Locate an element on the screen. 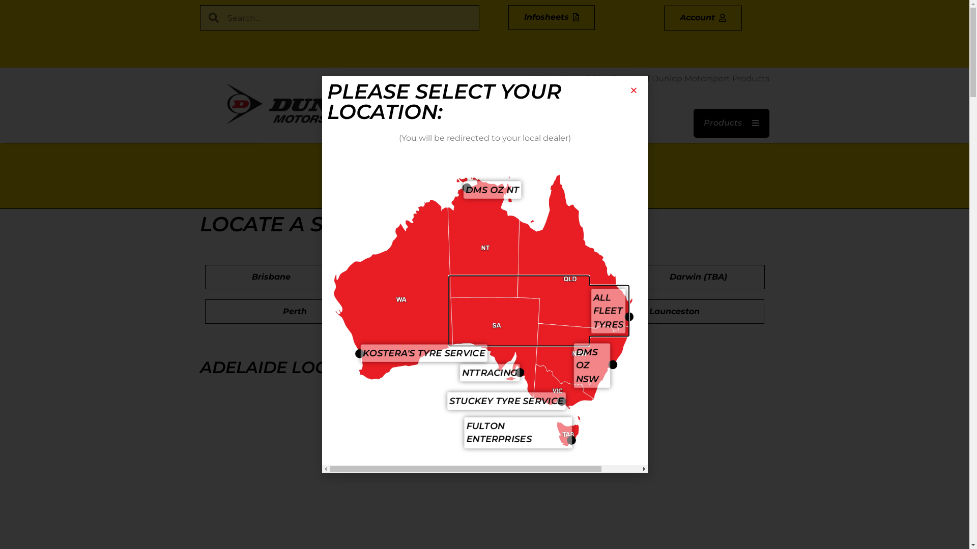 The width and height of the screenshot is (977, 549). NTTRACING is located at coordinates (490, 373).